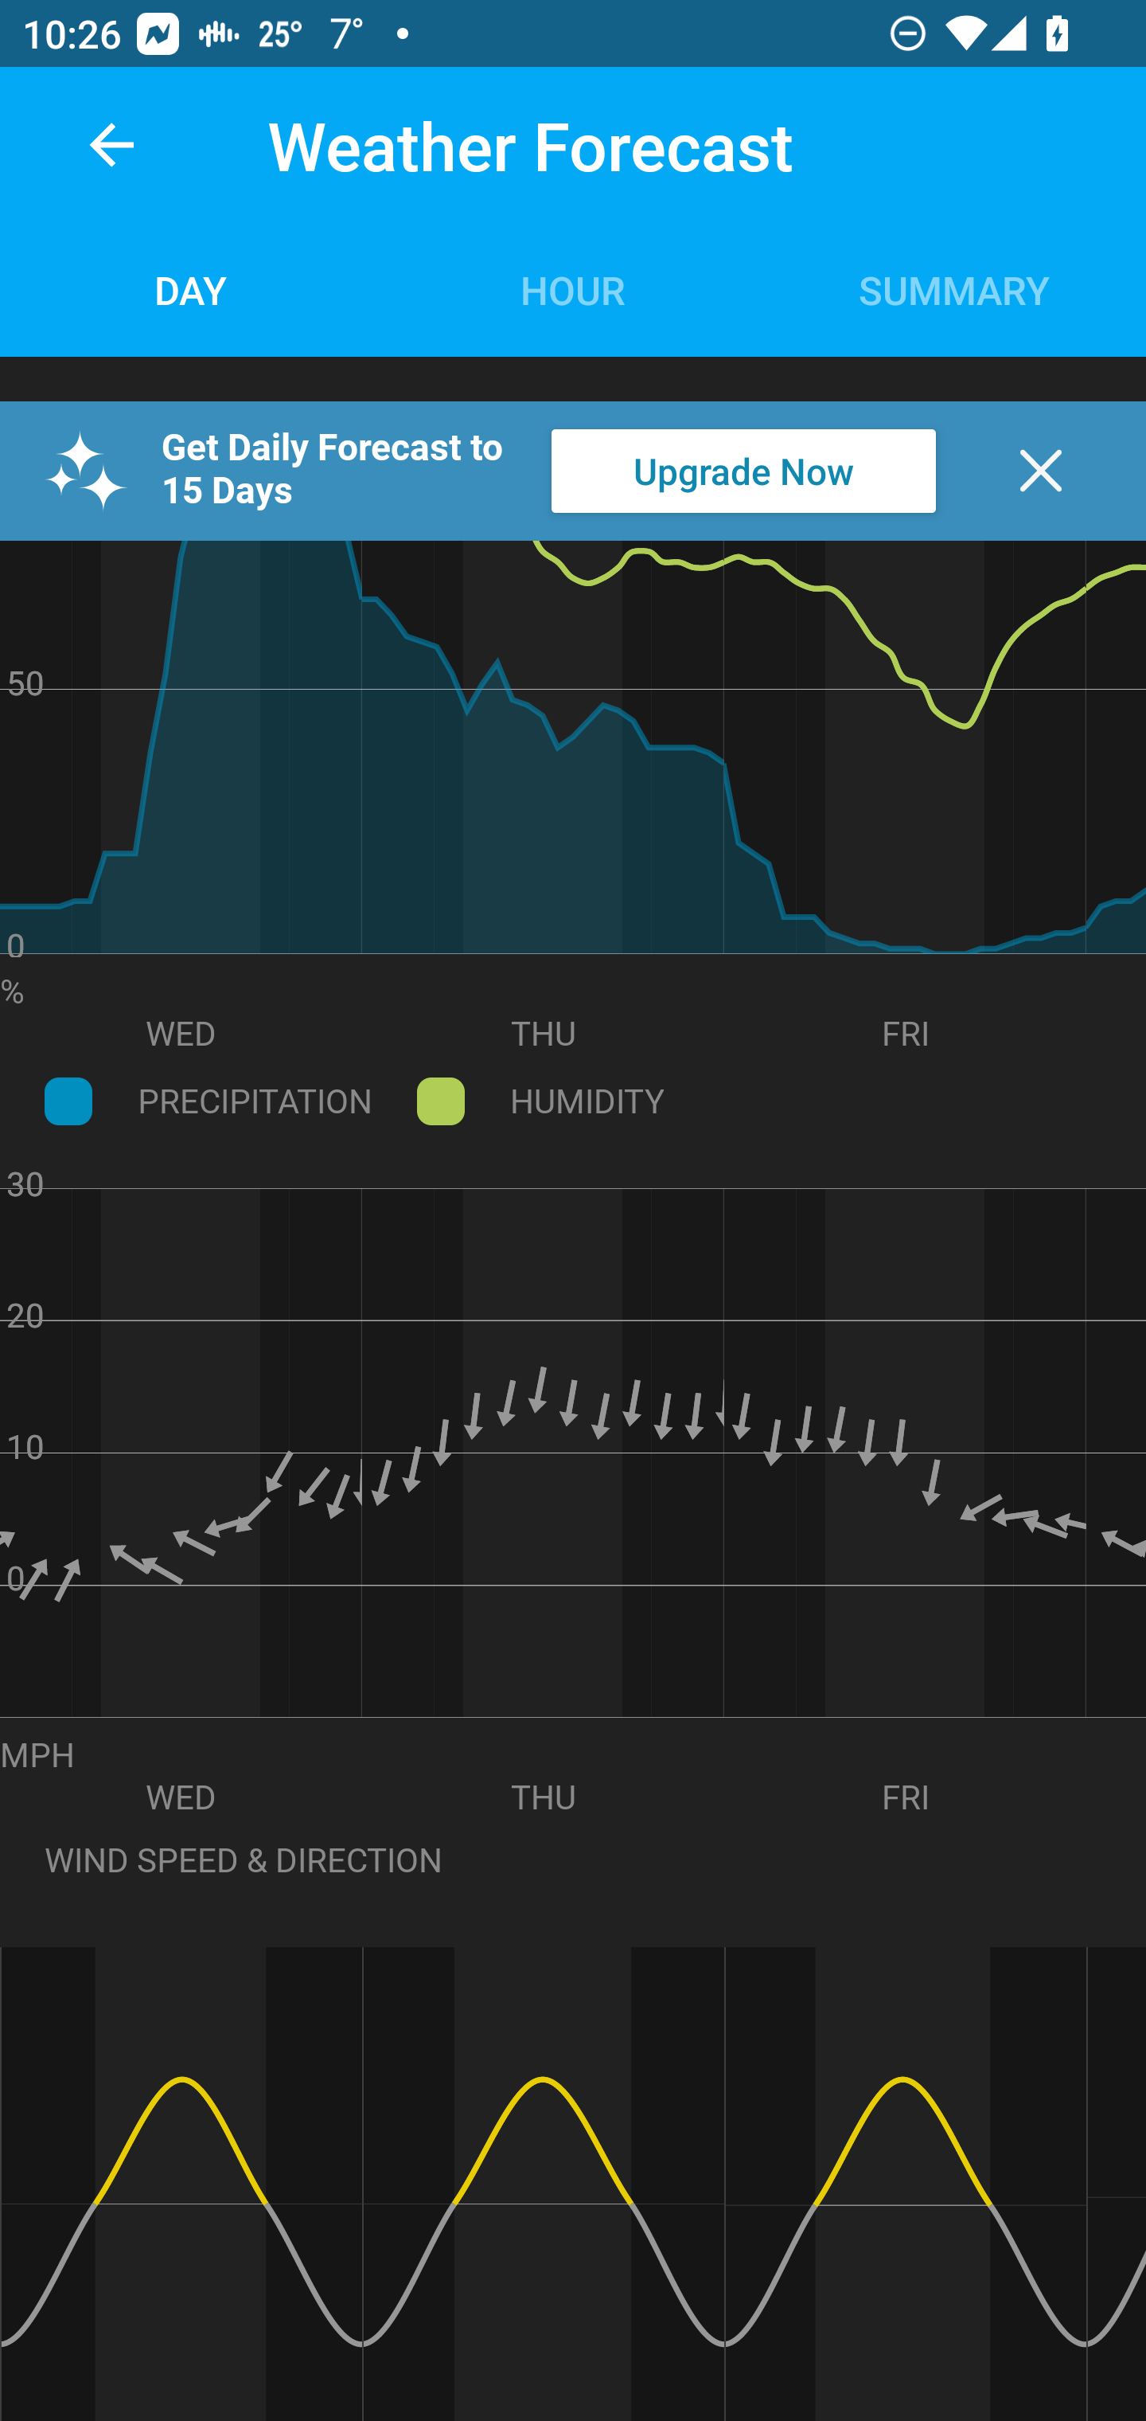 The width and height of the screenshot is (1146, 2421). I want to click on Hour Tab HOUR, so click(573, 288).